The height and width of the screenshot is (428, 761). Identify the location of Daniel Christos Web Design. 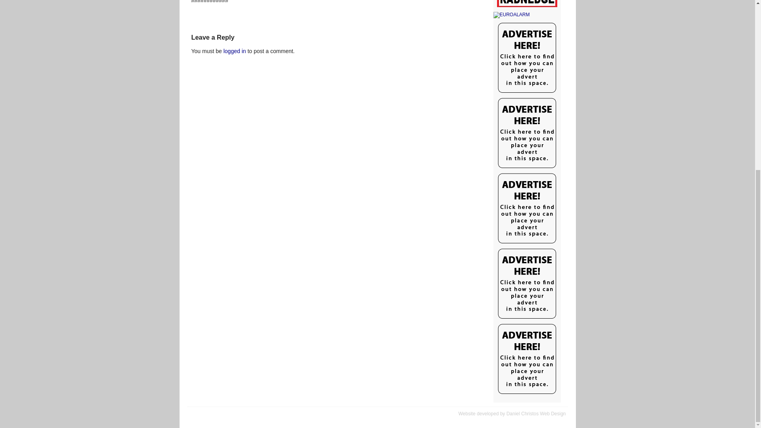
(536, 413).